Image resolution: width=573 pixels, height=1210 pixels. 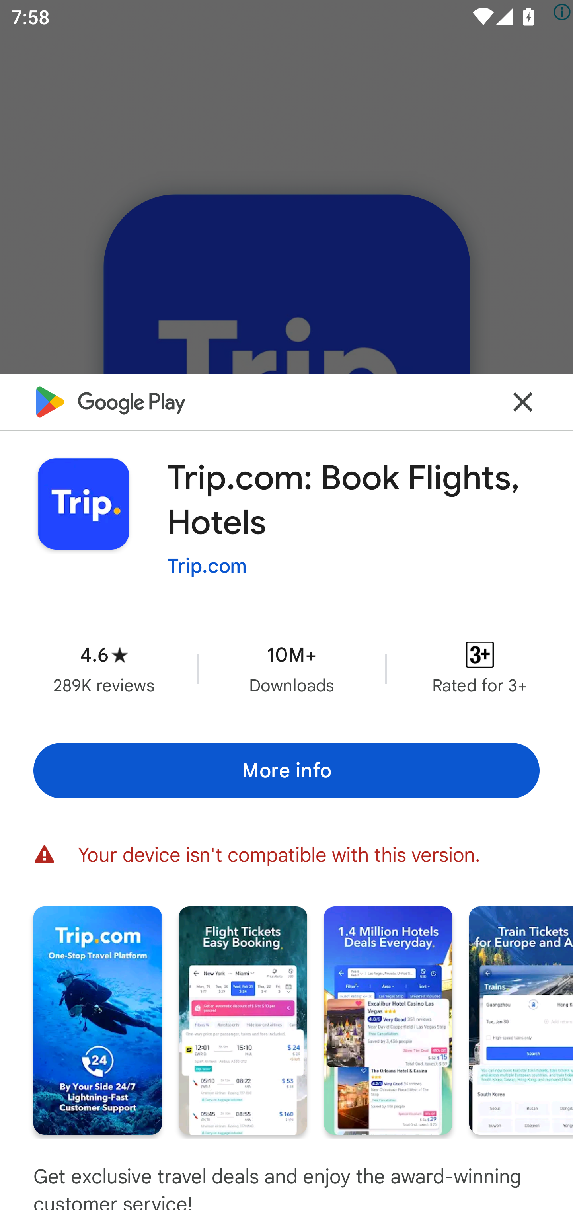 What do you see at coordinates (207, 566) in the screenshot?
I see `Trip.com` at bounding box center [207, 566].